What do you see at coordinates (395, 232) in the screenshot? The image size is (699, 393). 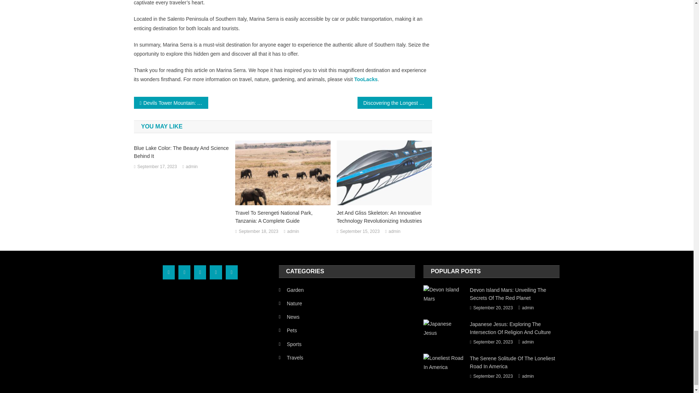 I see `admin` at bounding box center [395, 232].